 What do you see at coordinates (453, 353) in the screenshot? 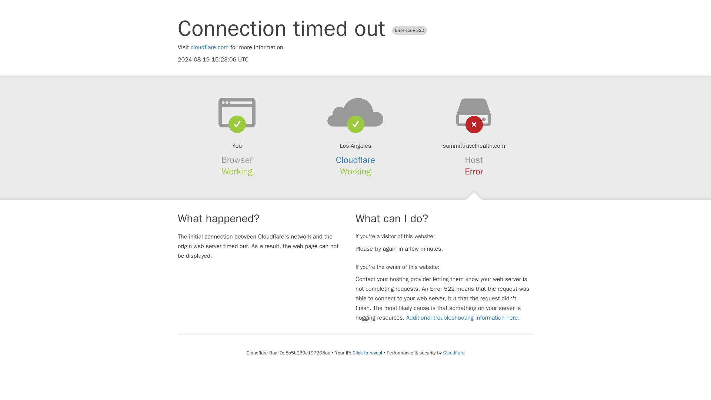
I see `Cloudflare` at bounding box center [453, 353].